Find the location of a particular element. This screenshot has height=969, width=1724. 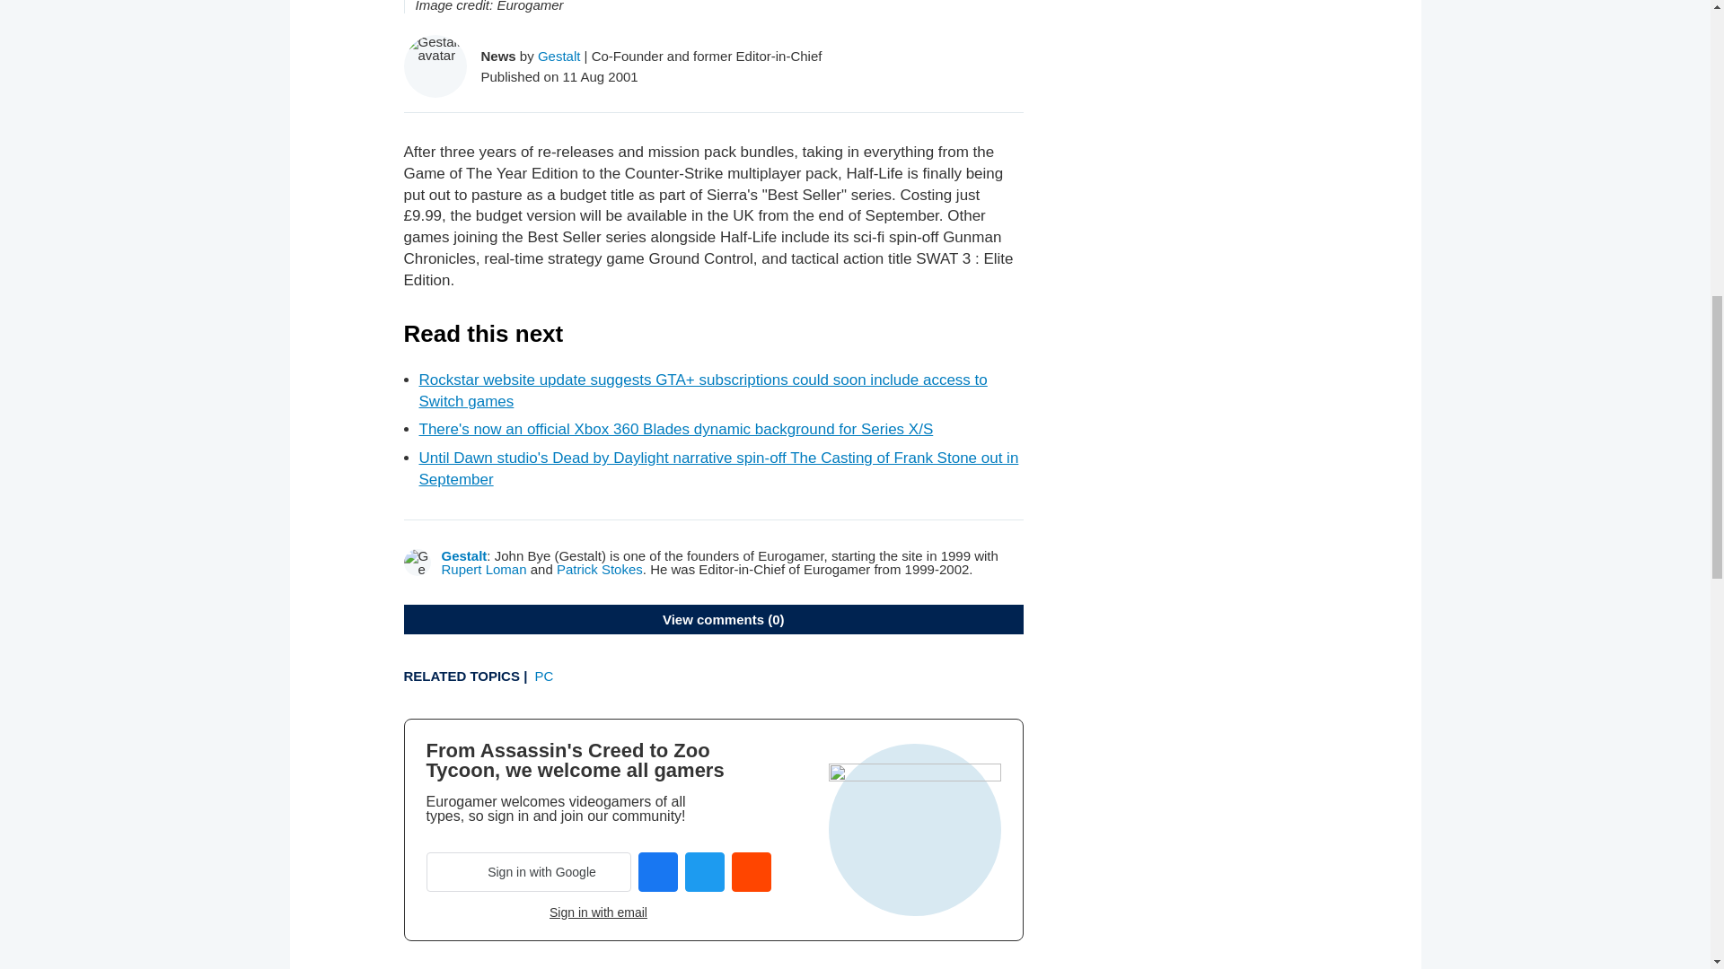

Sign in with Google is located at coordinates (528, 872).